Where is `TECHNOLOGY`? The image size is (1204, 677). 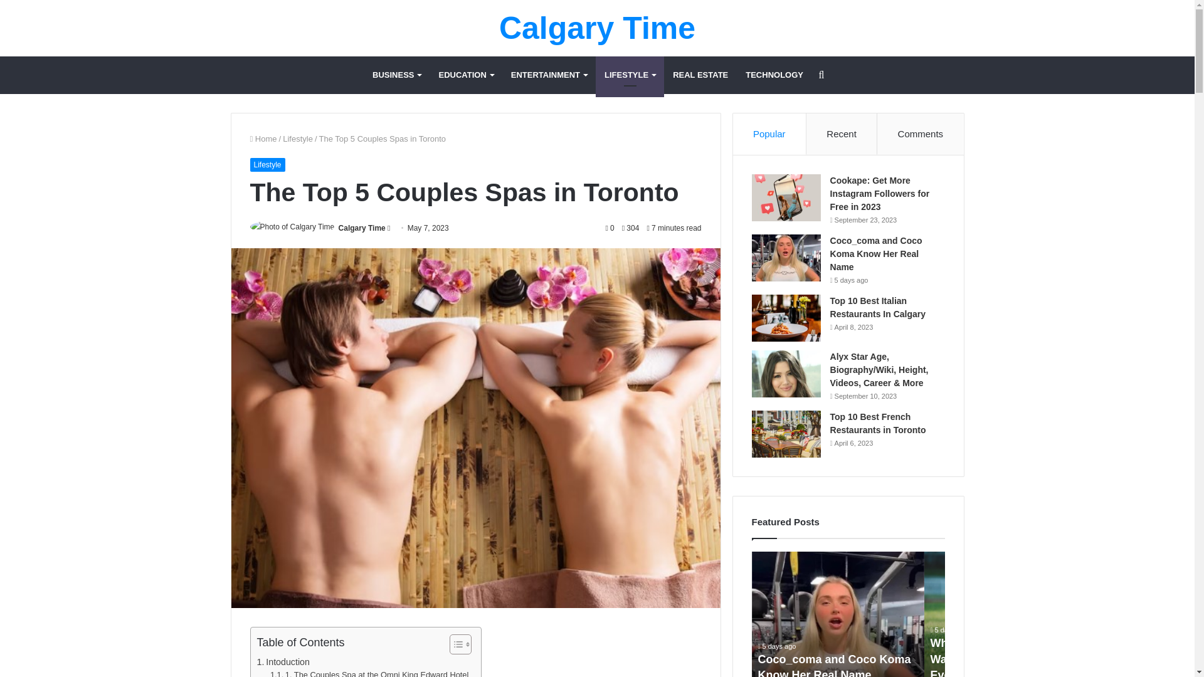 TECHNOLOGY is located at coordinates (774, 75).